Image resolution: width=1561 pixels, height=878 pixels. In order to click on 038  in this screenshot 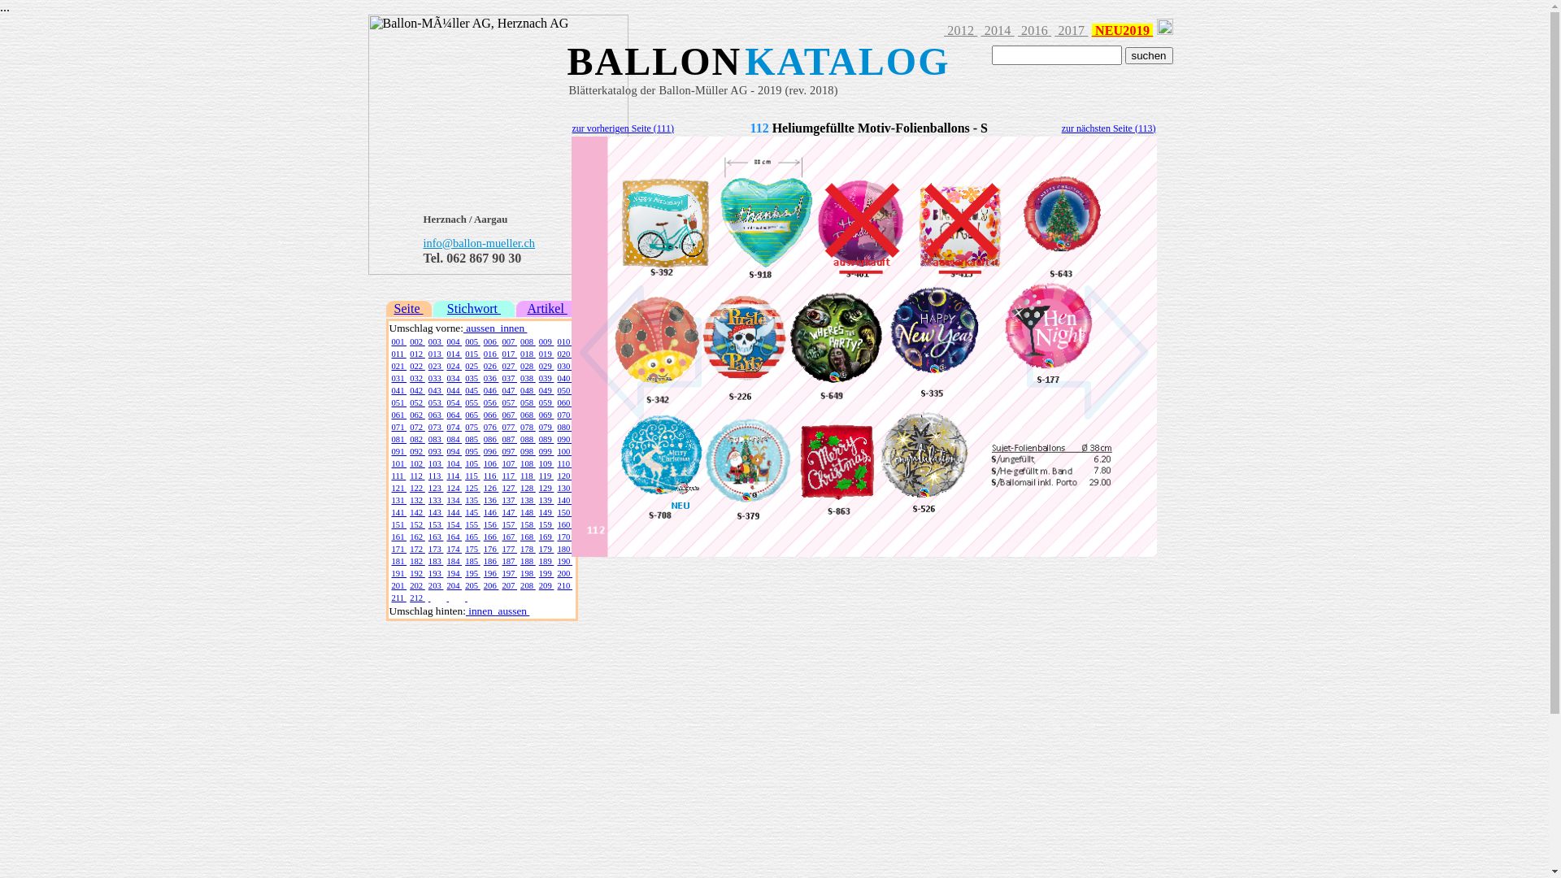, I will do `click(528, 379)`.